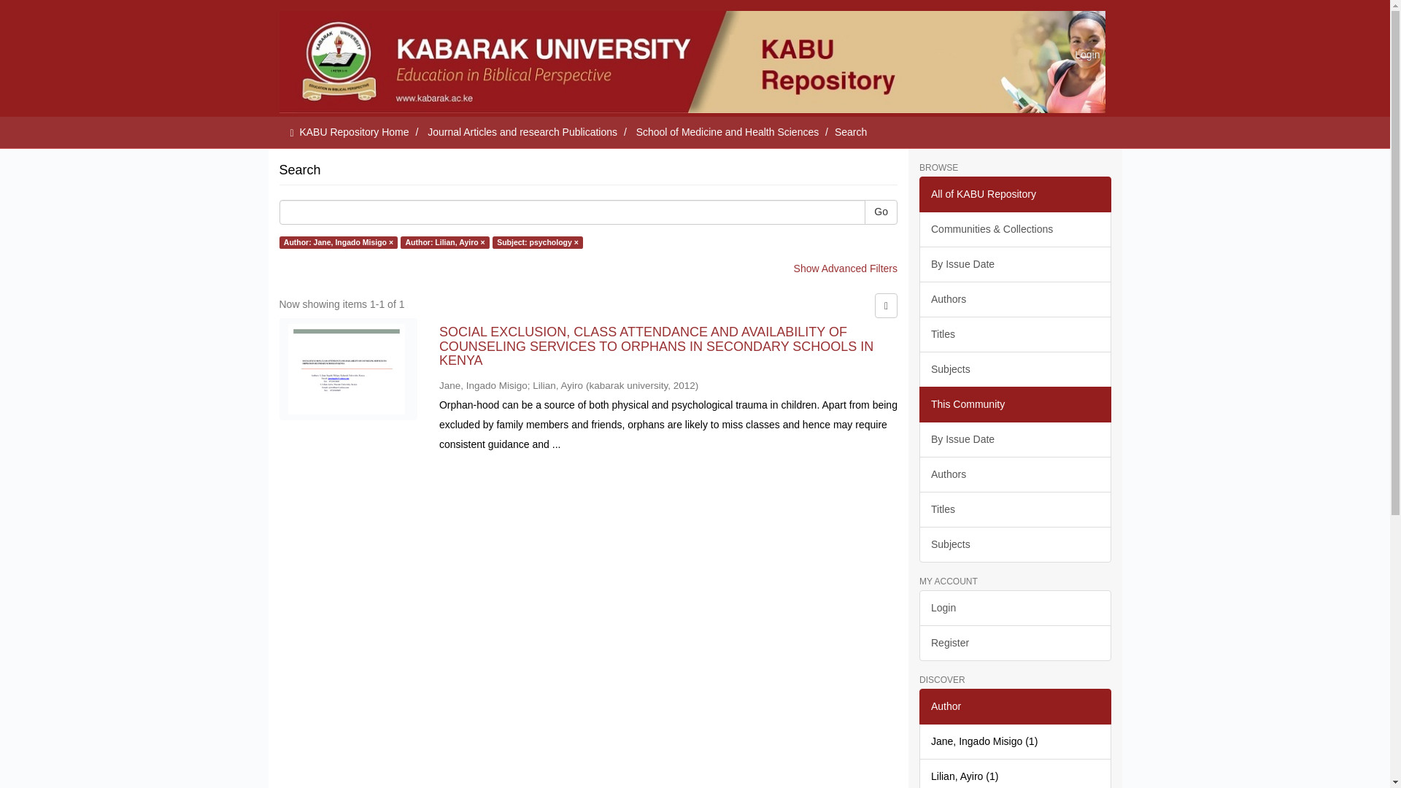 The image size is (1401, 788). I want to click on Login, so click(1087, 54).